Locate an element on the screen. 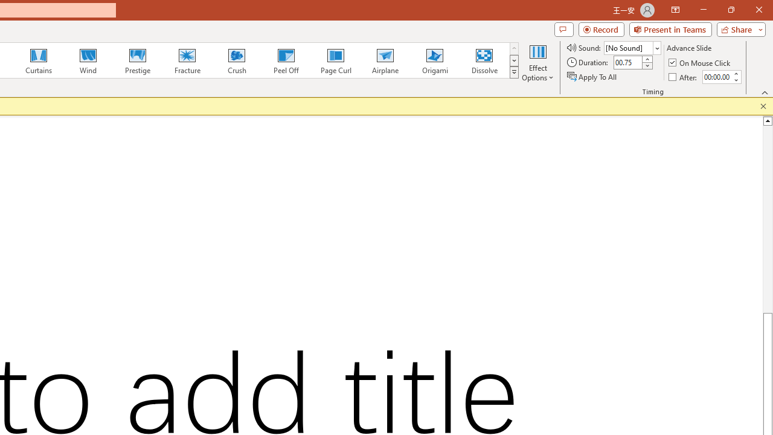 The height and width of the screenshot is (435, 773). Dissolve is located at coordinates (484, 60).